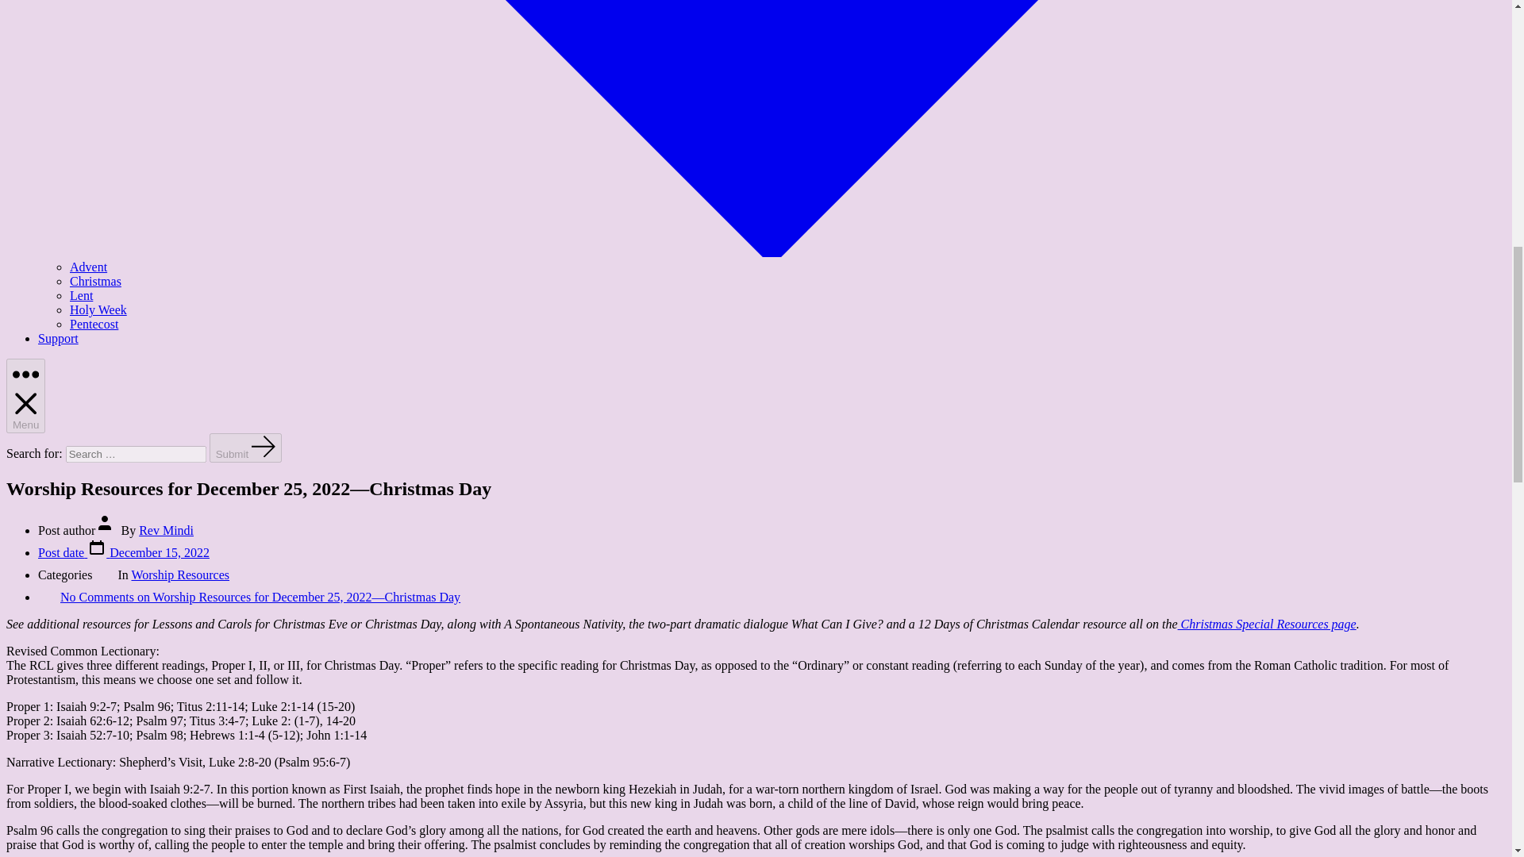 This screenshot has width=1524, height=857. What do you see at coordinates (59, 338) in the screenshot?
I see `Support` at bounding box center [59, 338].